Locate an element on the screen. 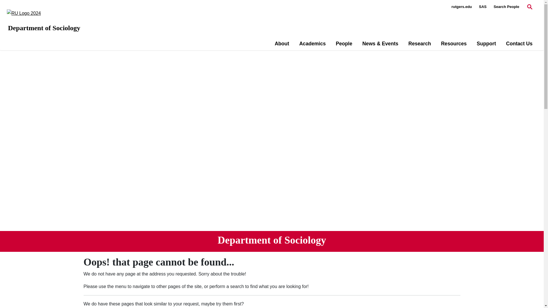  People is located at coordinates (344, 44).